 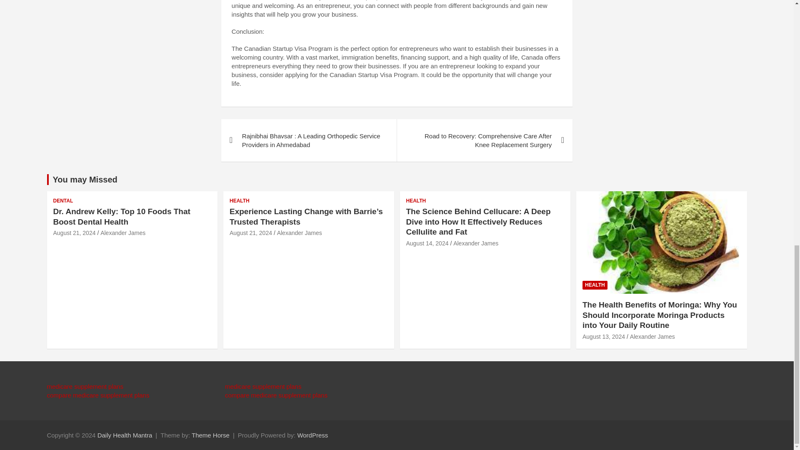 I want to click on medicare supplement plans, so click(x=263, y=387).